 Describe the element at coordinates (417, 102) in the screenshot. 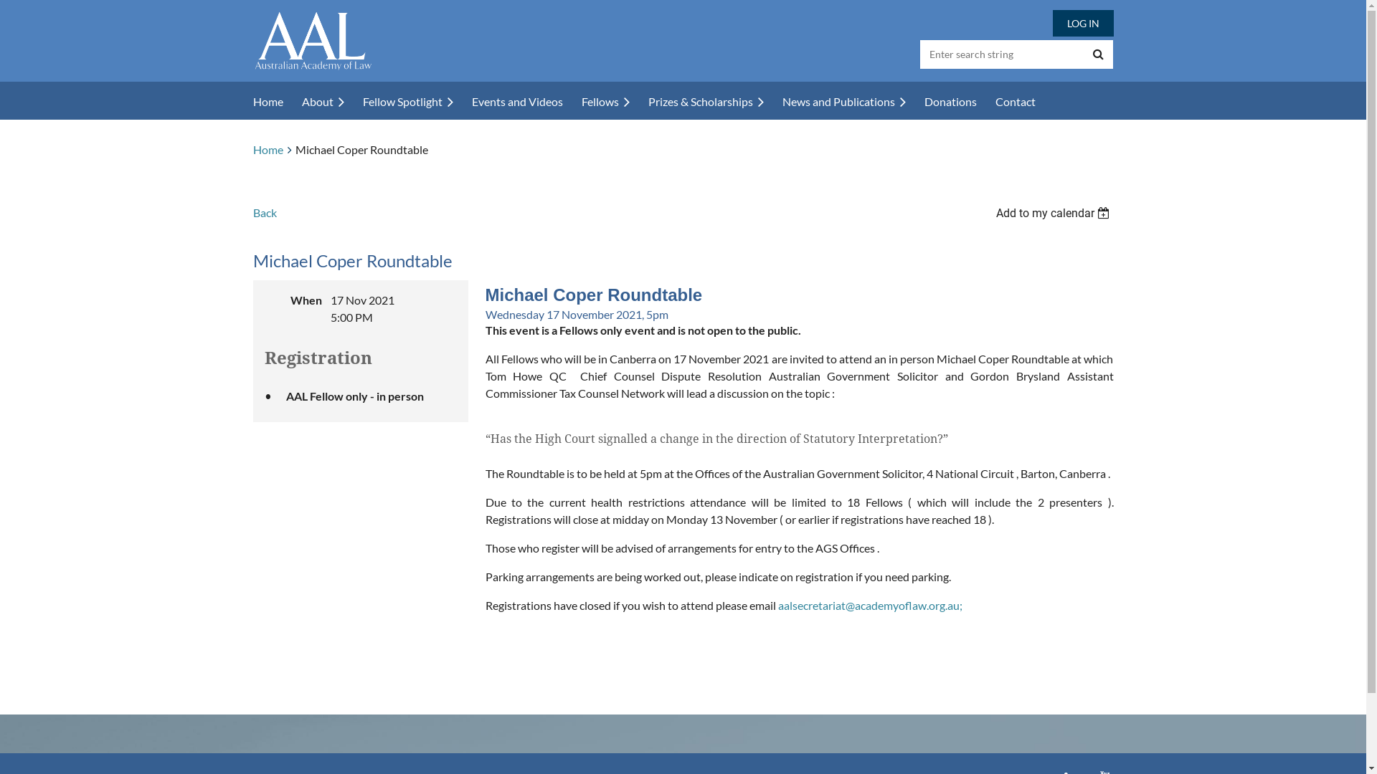

I see `Fellow Spotlight` at that location.